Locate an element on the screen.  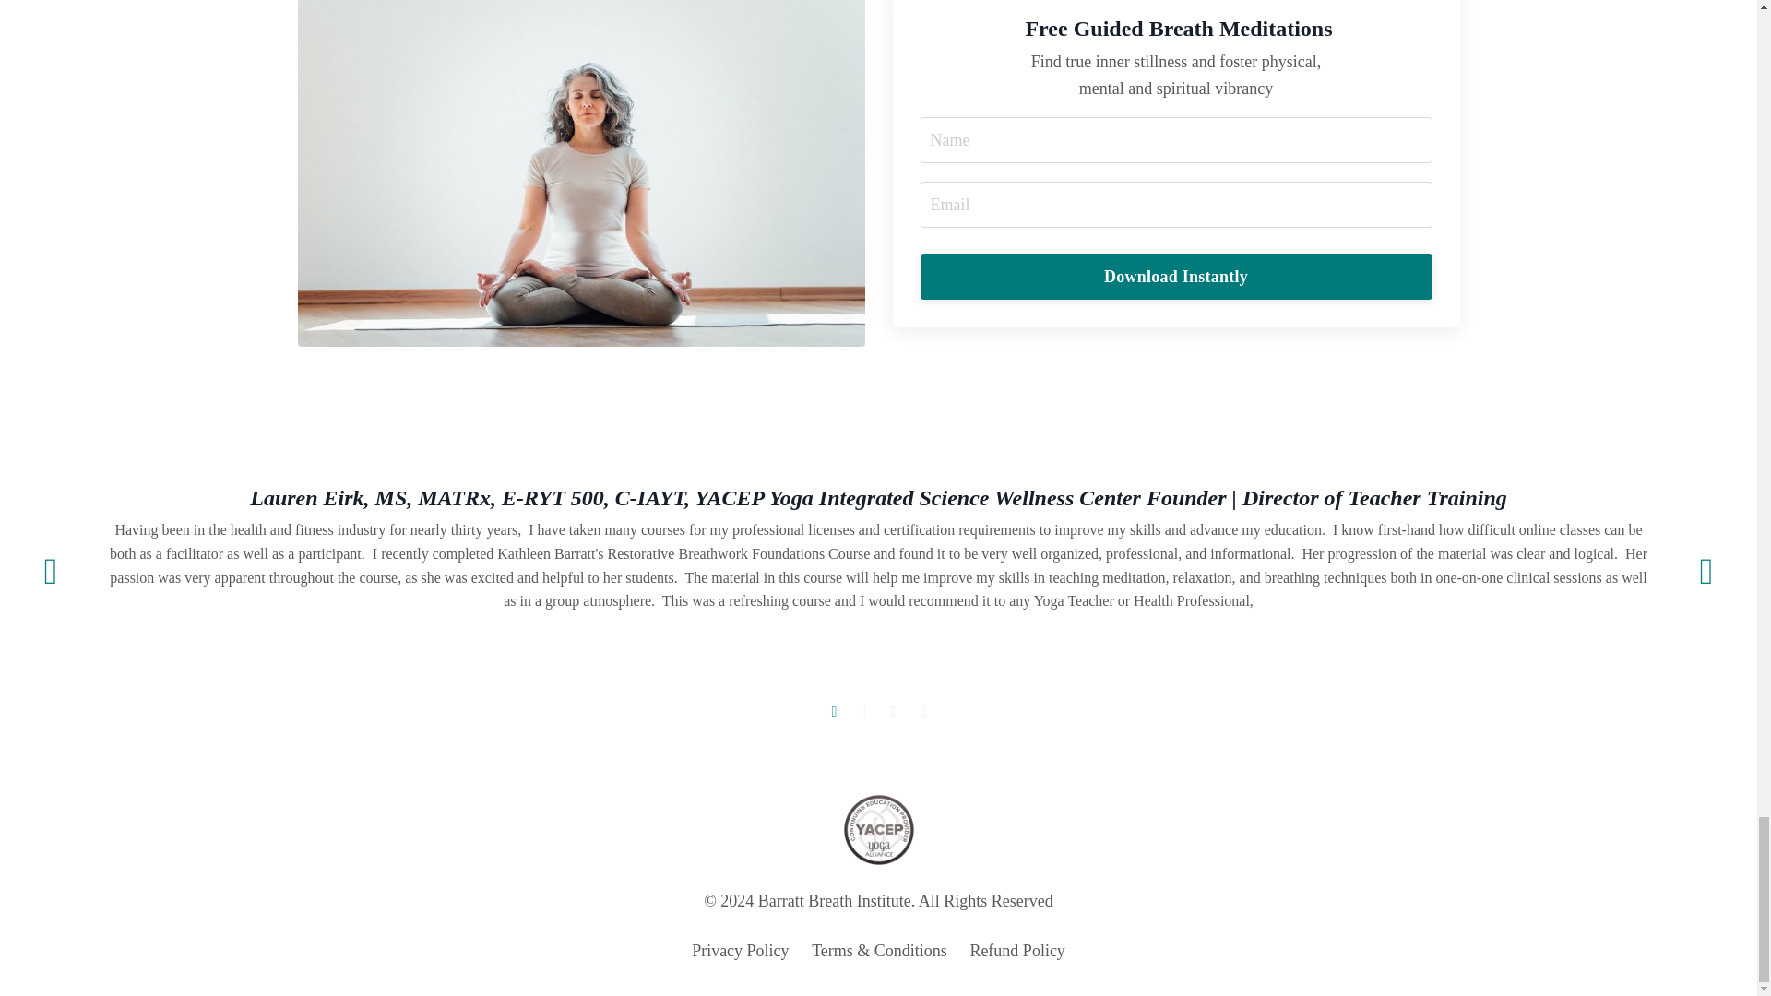
Download Instantly is located at coordinates (1177, 277).